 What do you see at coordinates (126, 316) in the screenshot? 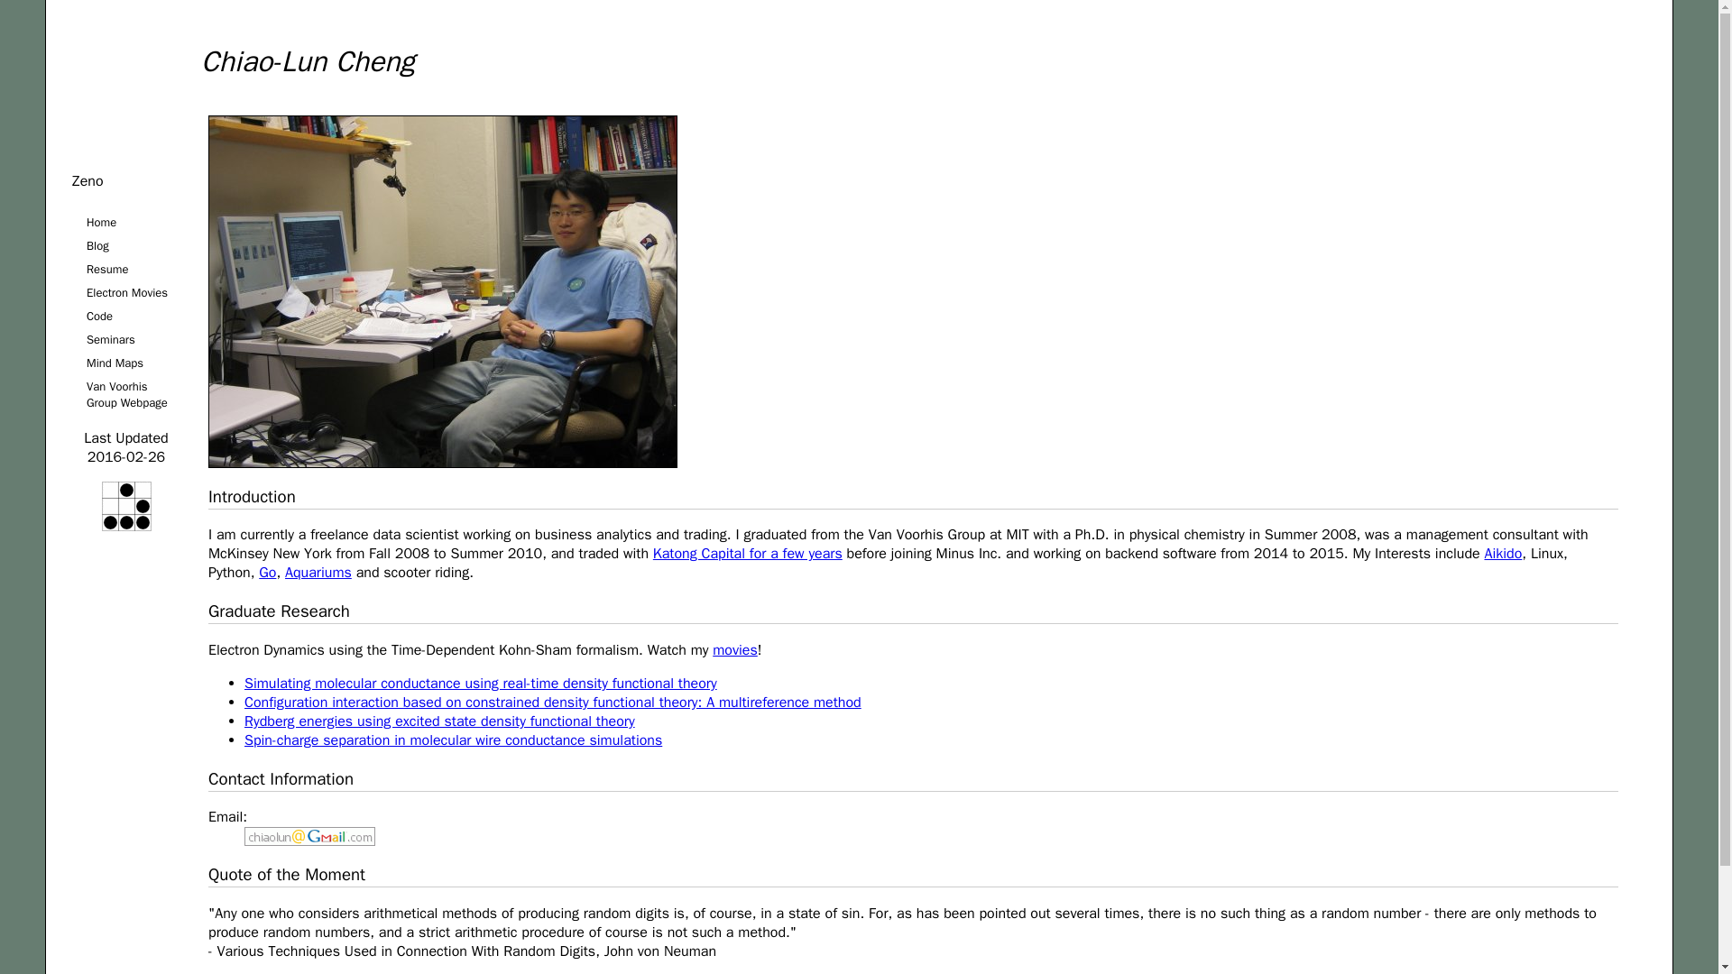
I see `Code` at bounding box center [126, 316].